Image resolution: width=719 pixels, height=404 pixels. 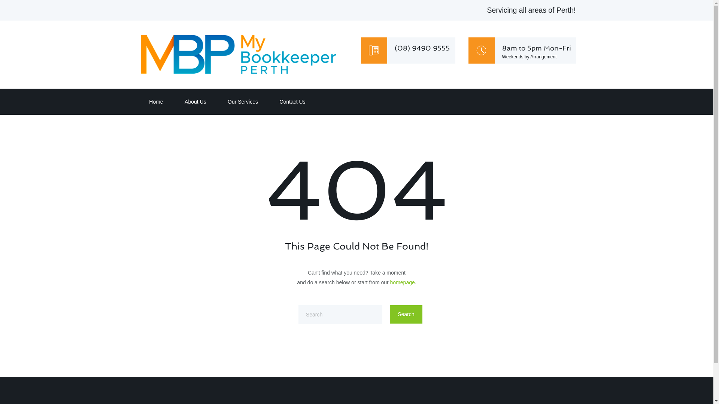 What do you see at coordinates (195, 102) in the screenshot?
I see `About Us` at bounding box center [195, 102].